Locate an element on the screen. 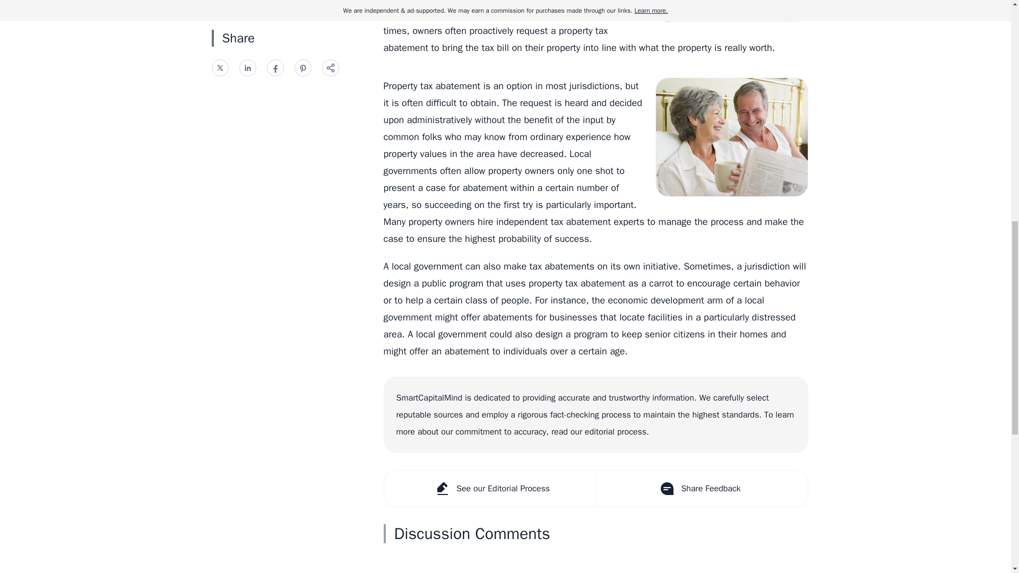 Image resolution: width=1019 pixels, height=573 pixels. Share Feedback is located at coordinates (701, 488).